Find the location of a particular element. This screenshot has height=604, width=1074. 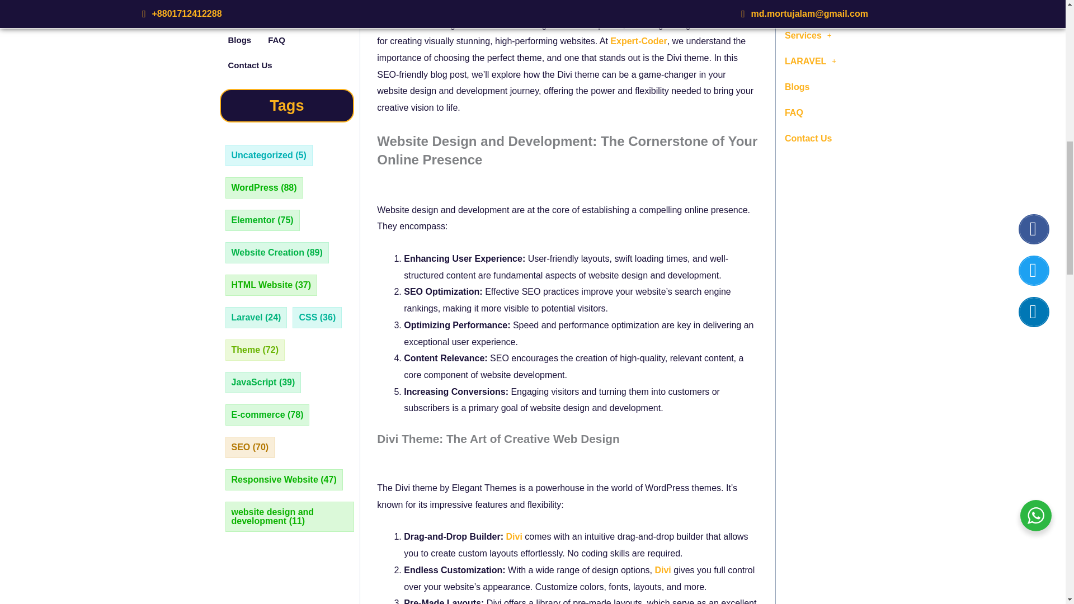

Website Creation is located at coordinates (277, 253).